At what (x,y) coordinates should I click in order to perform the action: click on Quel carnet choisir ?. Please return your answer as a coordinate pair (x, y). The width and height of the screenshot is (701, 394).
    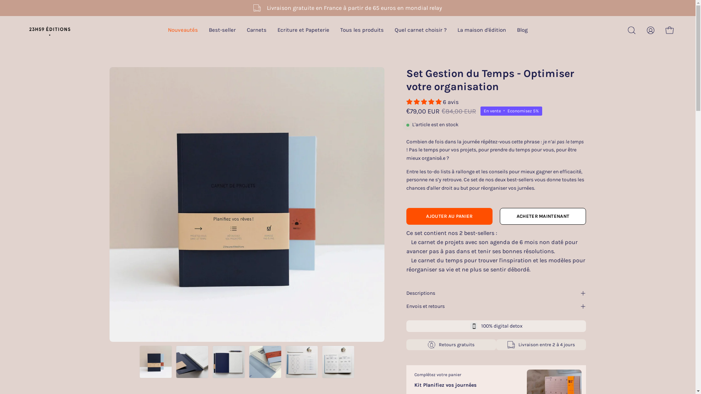
    Looking at the image, I should click on (421, 30).